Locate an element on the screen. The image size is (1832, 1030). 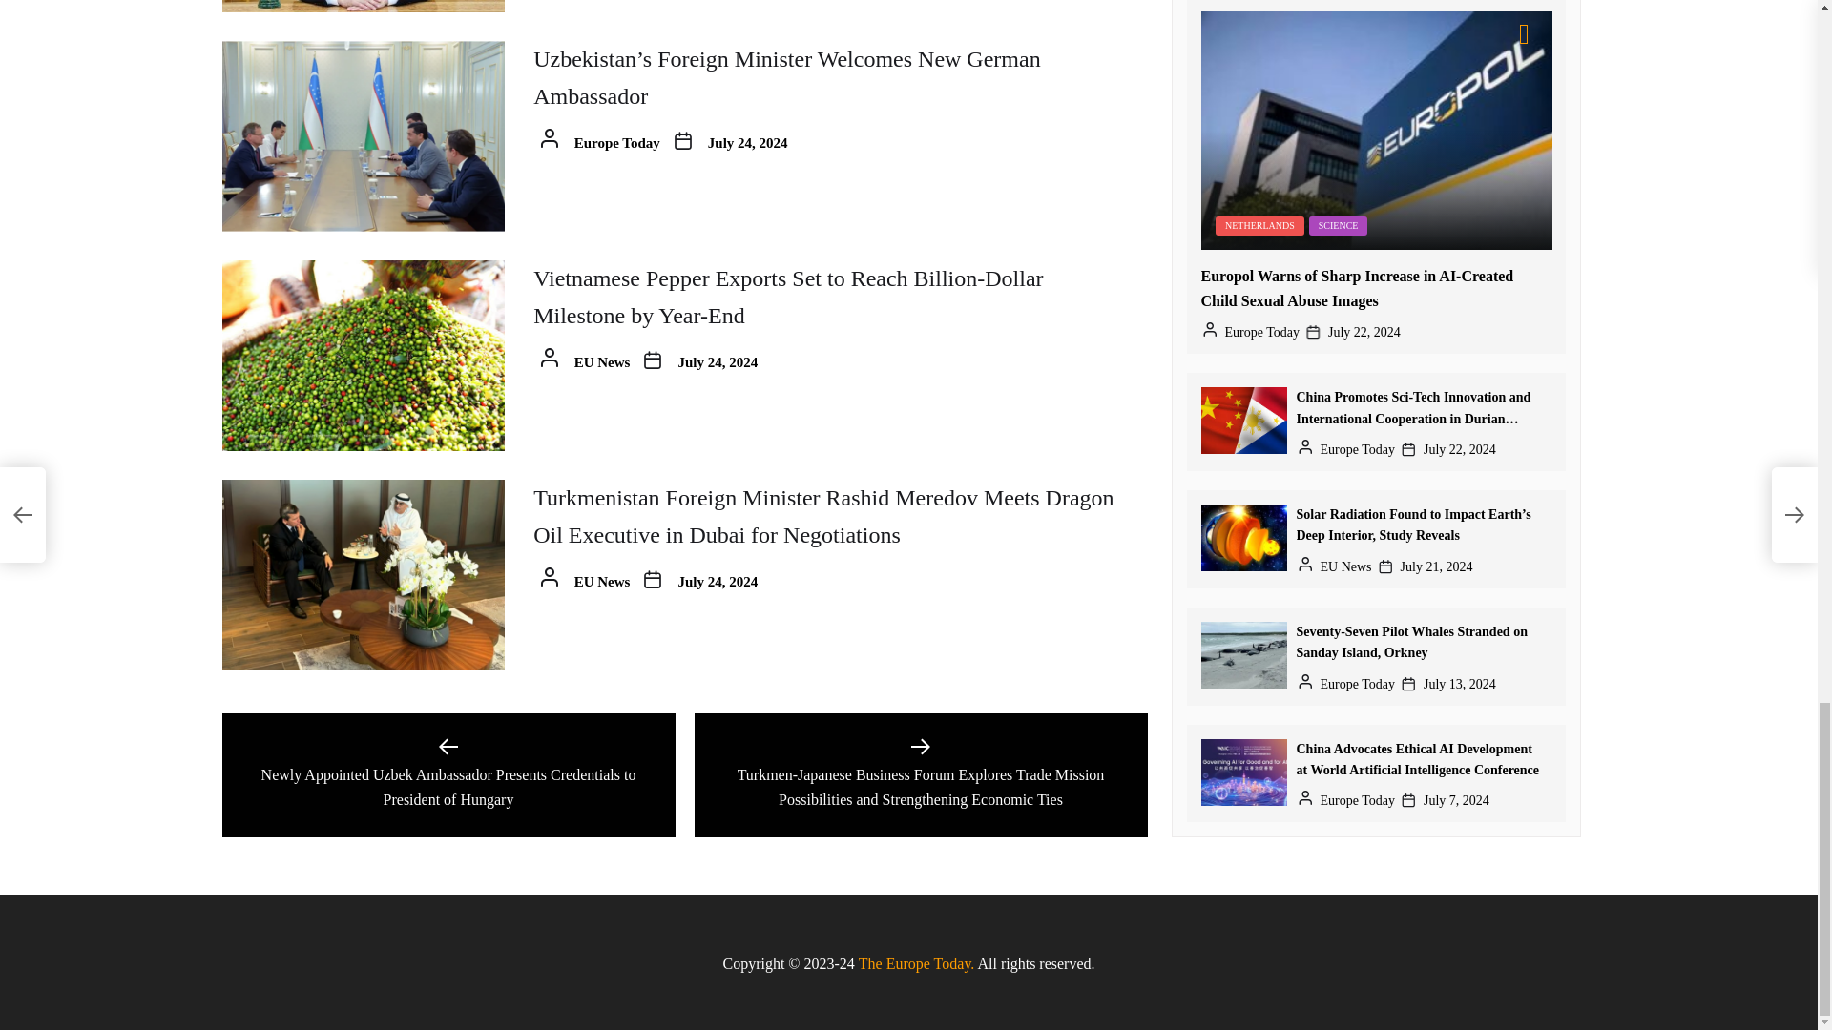
The Europe Today is located at coordinates (916, 963).